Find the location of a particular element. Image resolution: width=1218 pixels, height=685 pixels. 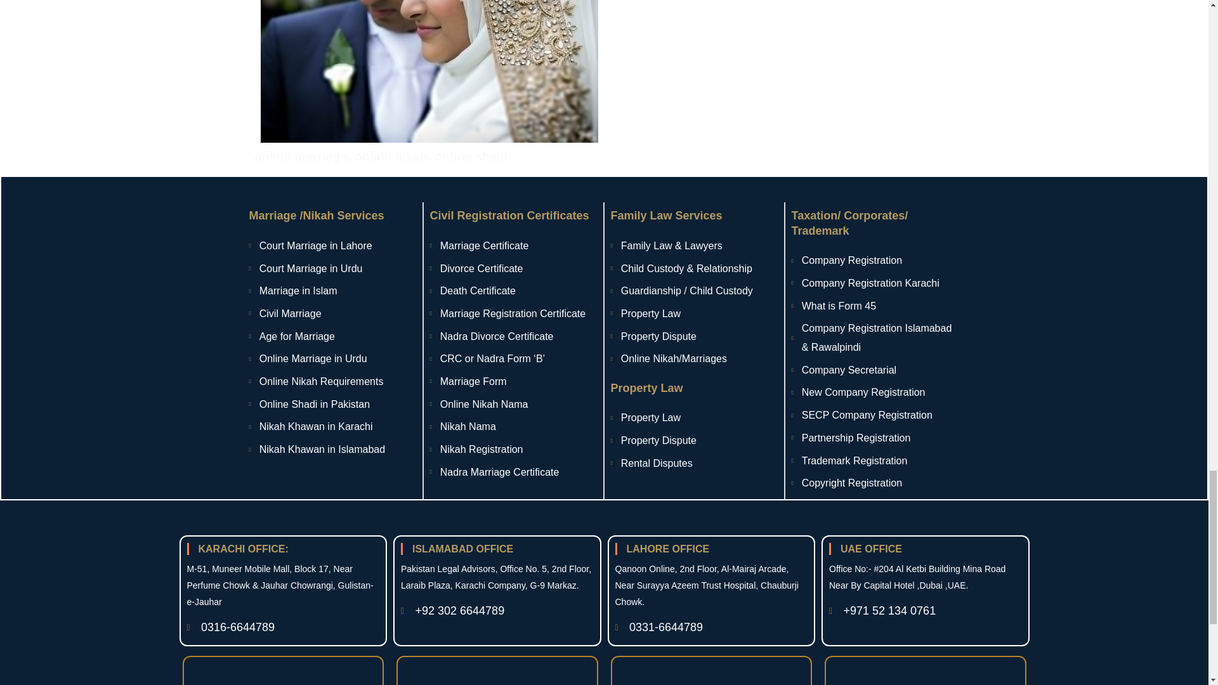

Property Law is located at coordinates (497, 549).